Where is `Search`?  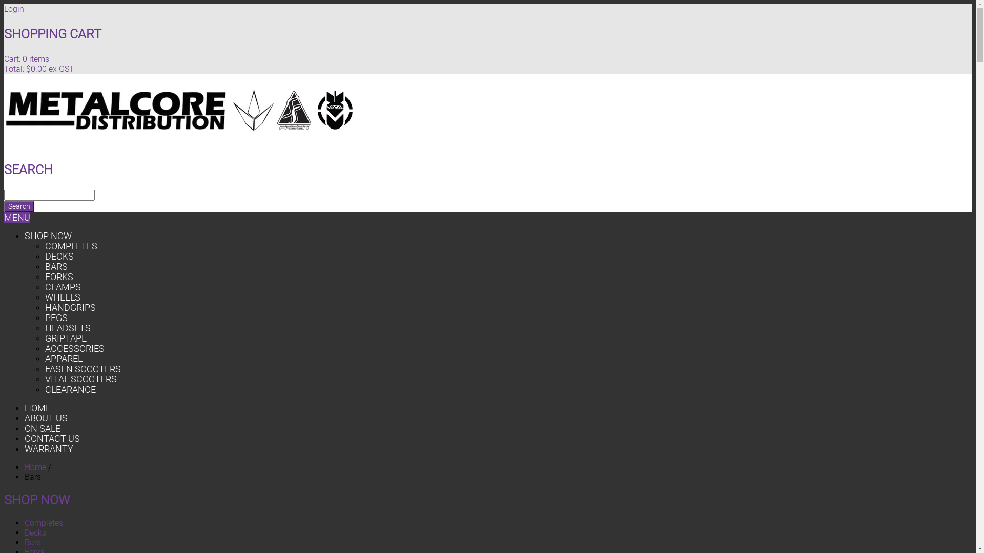 Search is located at coordinates (19, 207).